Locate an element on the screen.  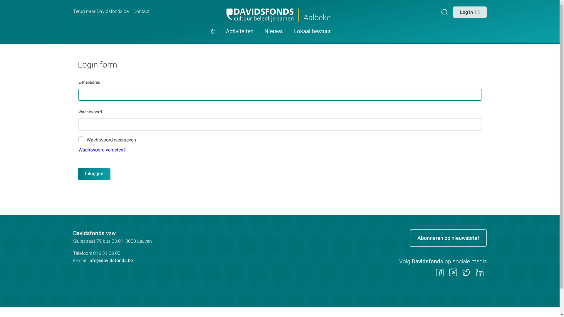
Log in is located at coordinates (470, 12).